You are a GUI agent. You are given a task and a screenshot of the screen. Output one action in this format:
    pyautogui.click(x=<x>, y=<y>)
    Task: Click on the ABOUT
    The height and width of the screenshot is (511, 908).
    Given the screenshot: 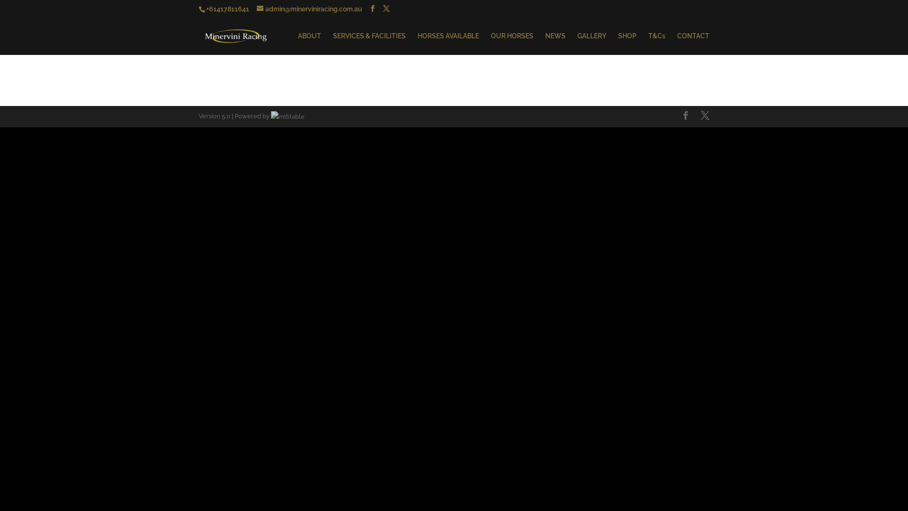 What is the action you would take?
    pyautogui.click(x=309, y=44)
    